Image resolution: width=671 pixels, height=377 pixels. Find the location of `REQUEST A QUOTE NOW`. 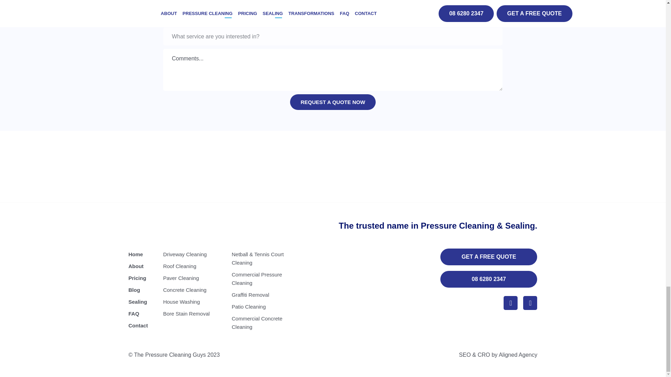

REQUEST A QUOTE NOW is located at coordinates (333, 102).